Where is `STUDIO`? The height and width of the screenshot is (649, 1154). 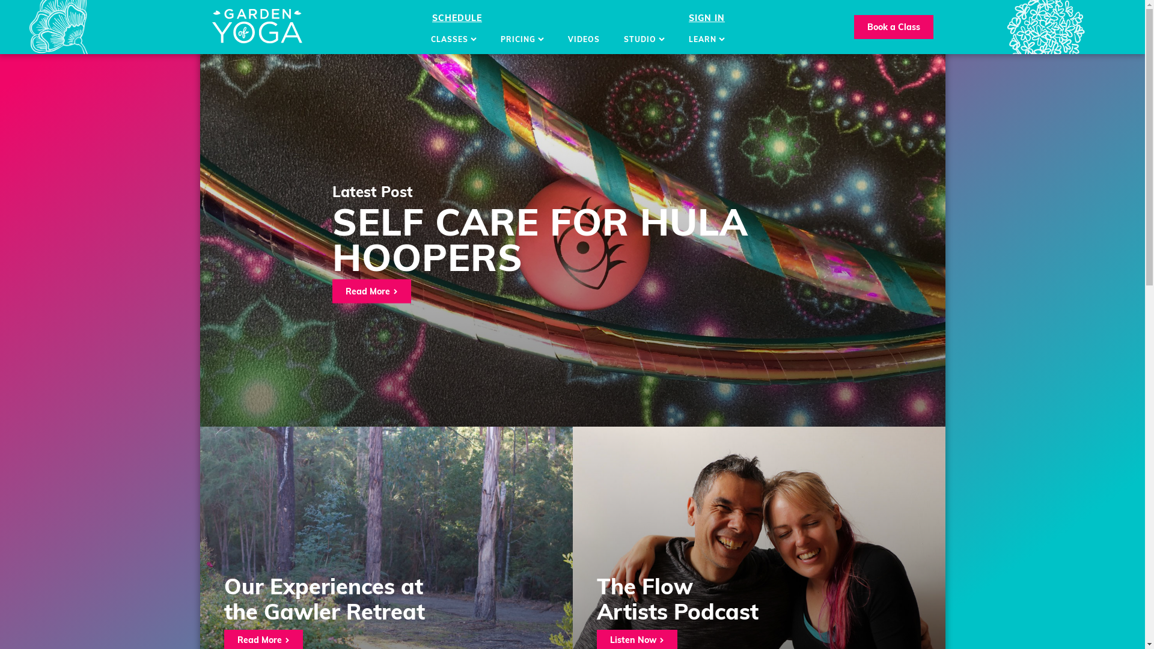
STUDIO is located at coordinates (644, 40).